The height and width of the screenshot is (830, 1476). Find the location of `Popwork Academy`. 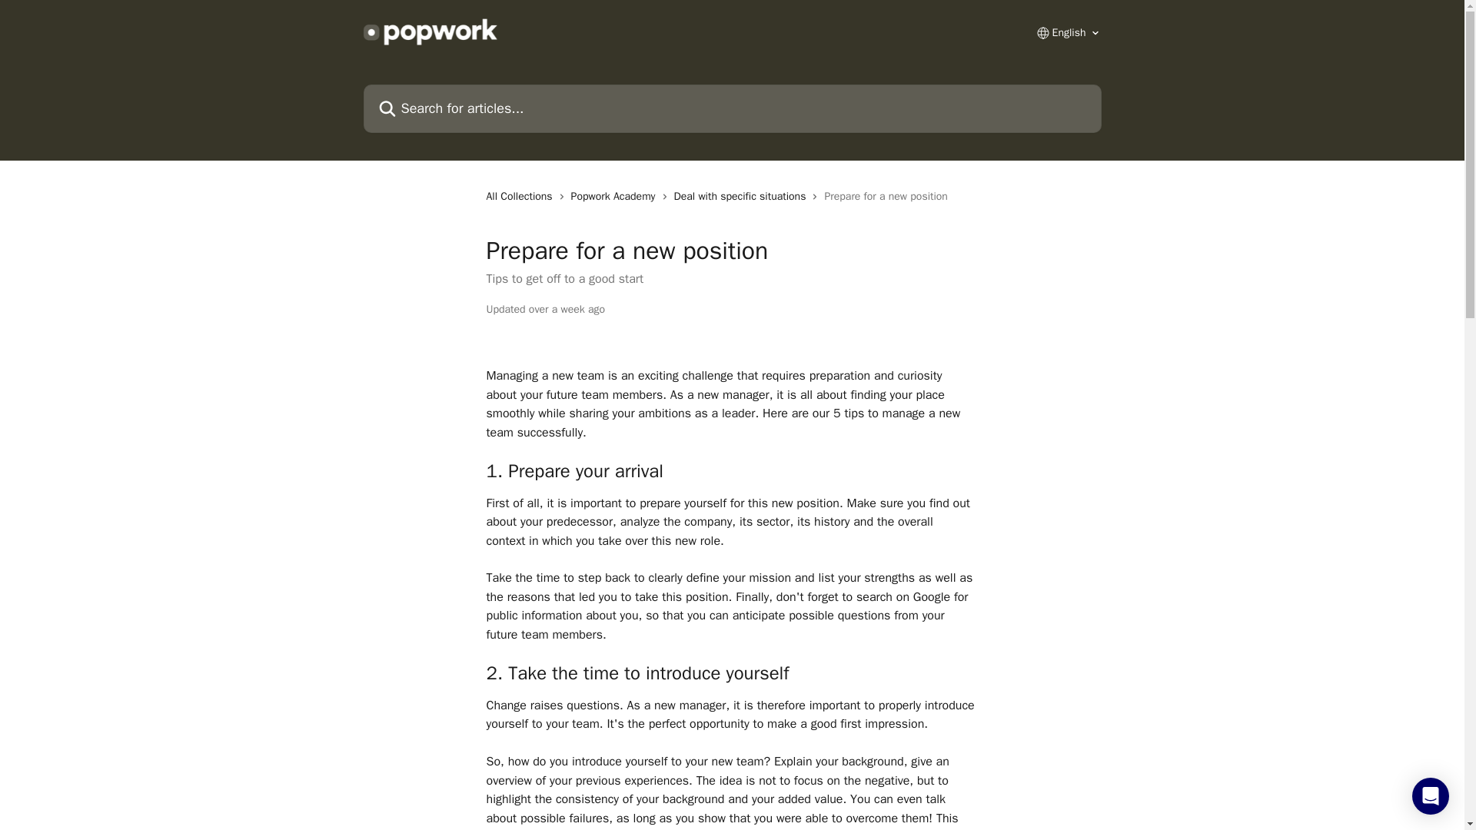

Popwork Academy is located at coordinates (617, 197).